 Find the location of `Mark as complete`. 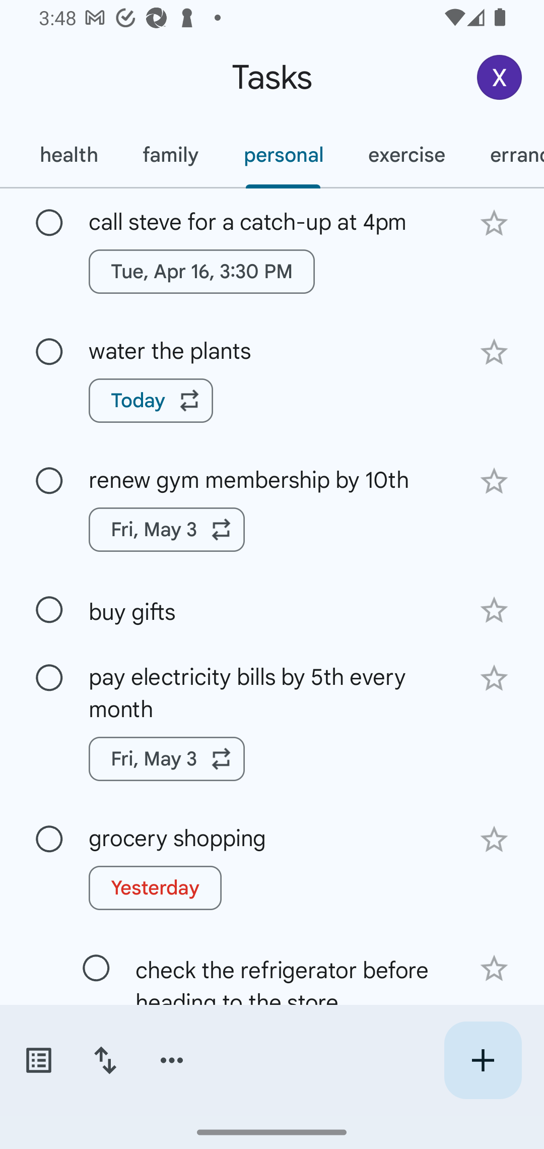

Mark as complete is located at coordinates (49, 839).